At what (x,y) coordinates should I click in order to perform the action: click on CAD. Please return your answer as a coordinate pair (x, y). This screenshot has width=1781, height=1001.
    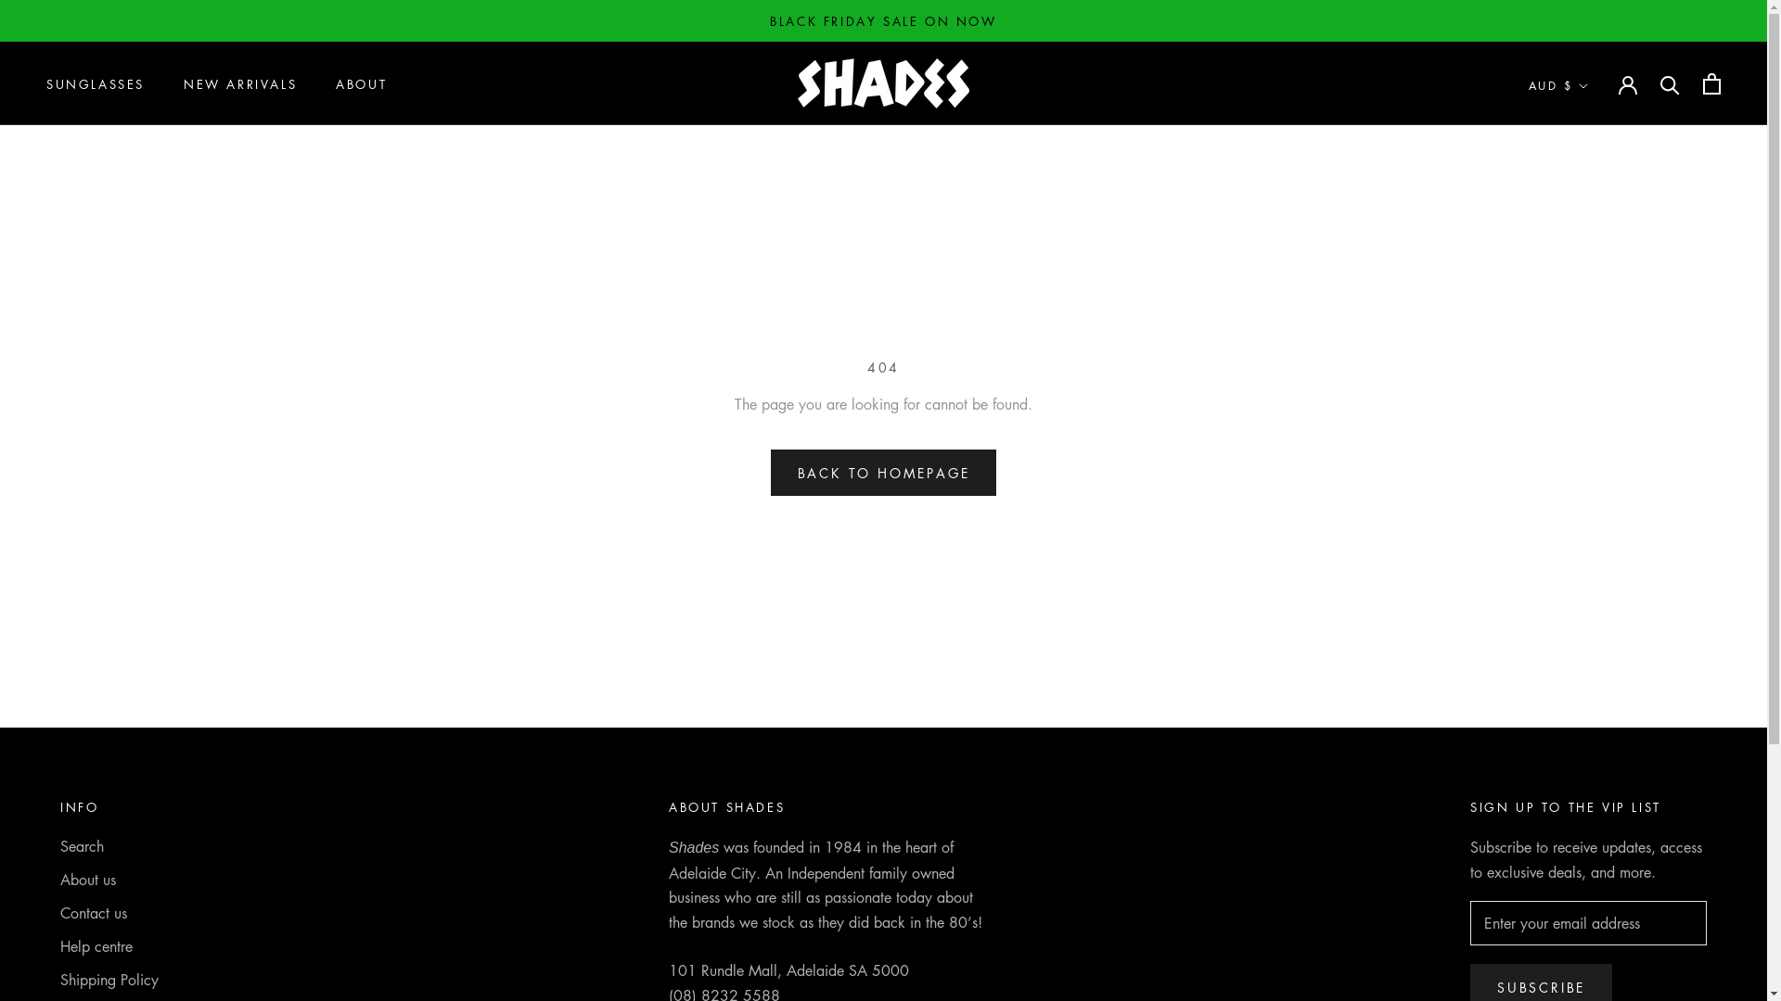
    Looking at the image, I should click on (1592, 625).